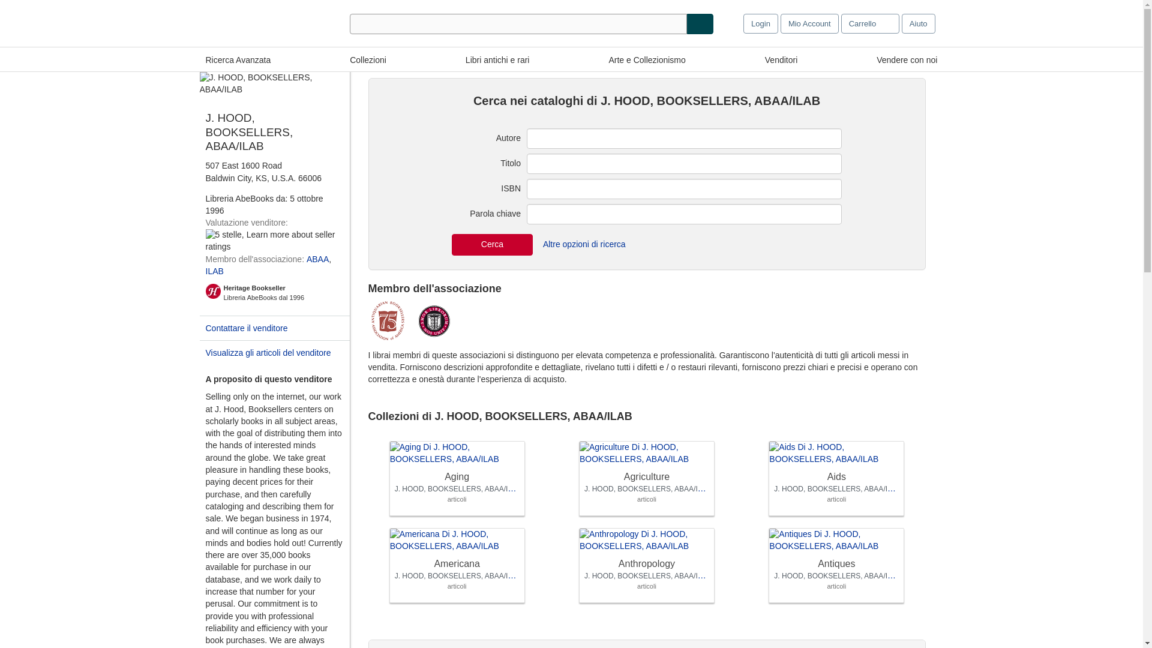 The height and width of the screenshot is (648, 1152). What do you see at coordinates (368, 58) in the screenshot?
I see `Scopri libri, articoli d'arte e da collezione` at bounding box center [368, 58].